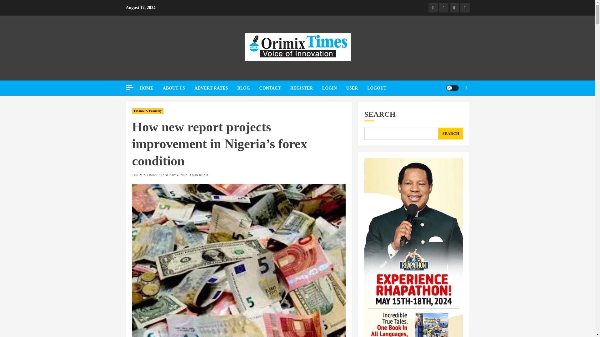 This screenshot has height=337, width=600. I want to click on Twitter, so click(443, 7).